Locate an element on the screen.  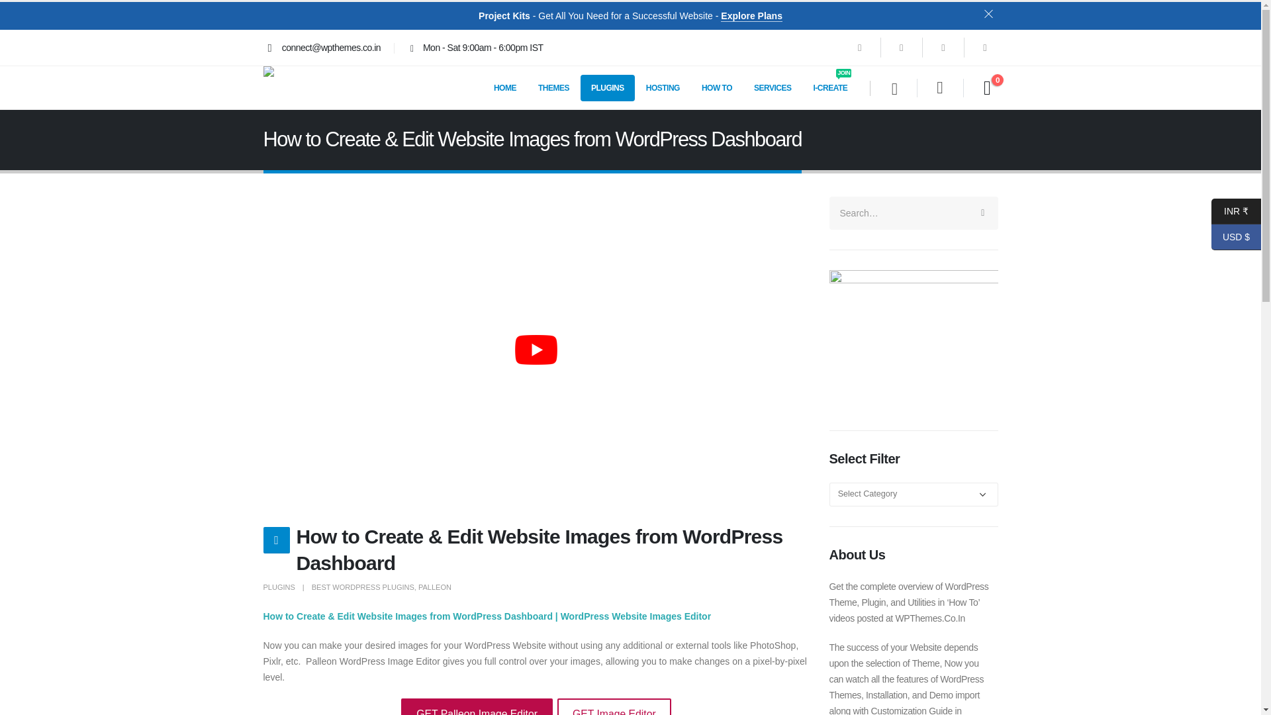
My Account is located at coordinates (939, 87).